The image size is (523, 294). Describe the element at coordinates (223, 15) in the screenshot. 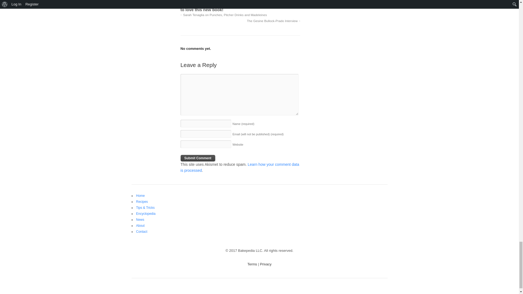

I see `Sarah Tenaglia on Punches, Pitcher Drinks and Madeleines` at that location.